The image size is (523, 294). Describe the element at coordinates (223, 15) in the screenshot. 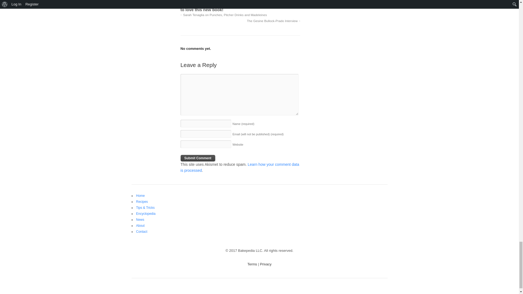

I see `Sarah Tenaglia on Punches, Pitcher Drinks and Madeleines` at that location.